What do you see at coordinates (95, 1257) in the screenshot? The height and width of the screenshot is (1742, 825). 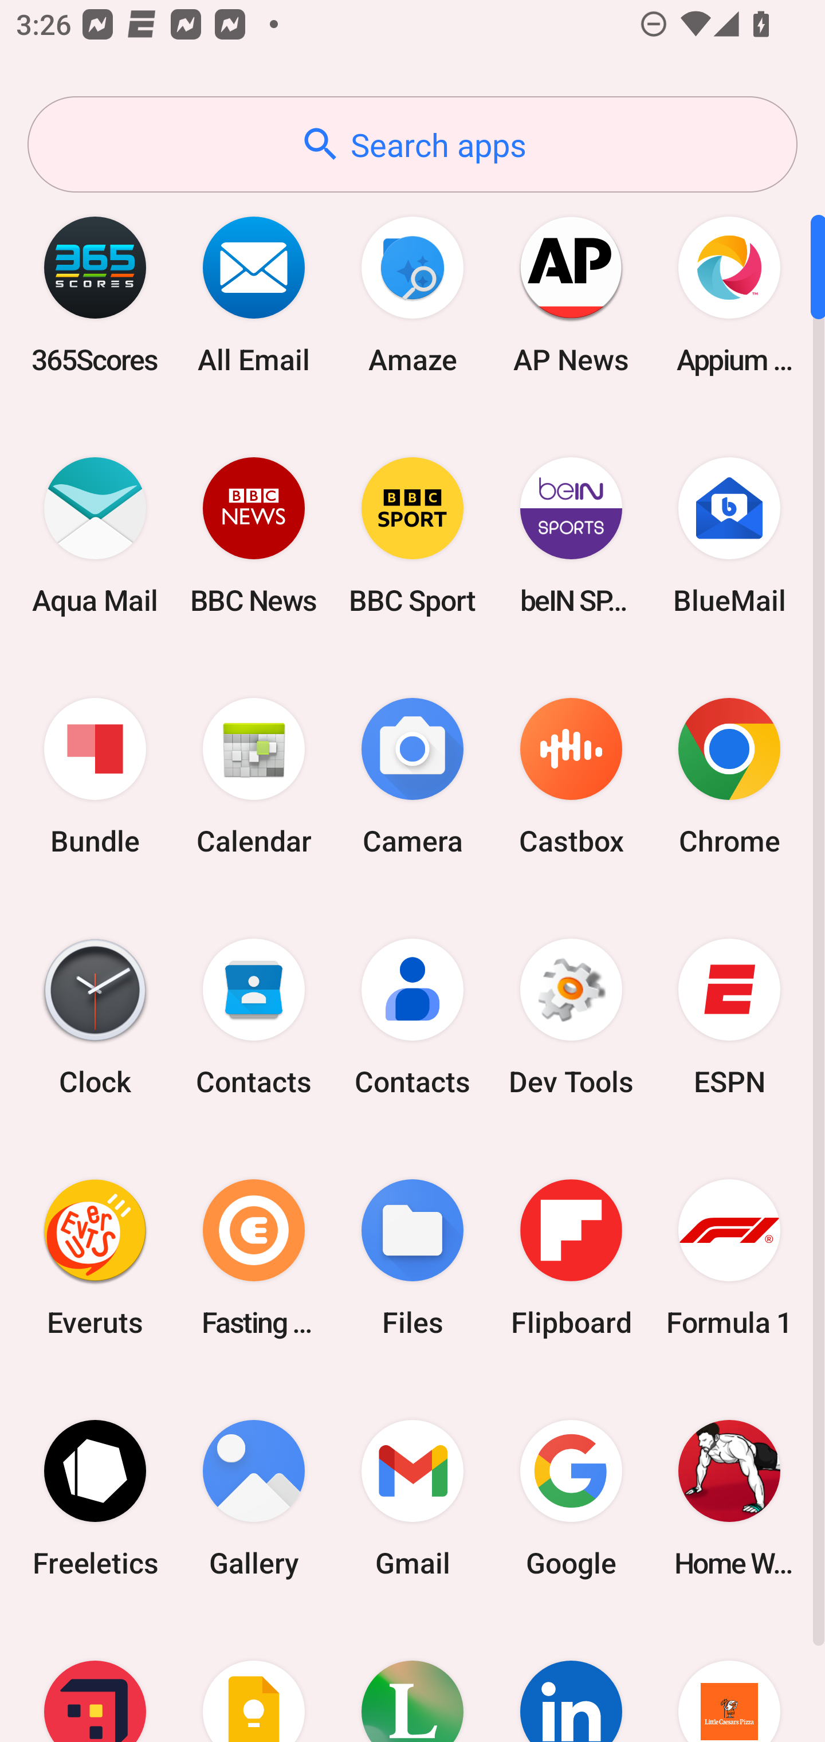 I see `Everuts` at bounding box center [95, 1257].